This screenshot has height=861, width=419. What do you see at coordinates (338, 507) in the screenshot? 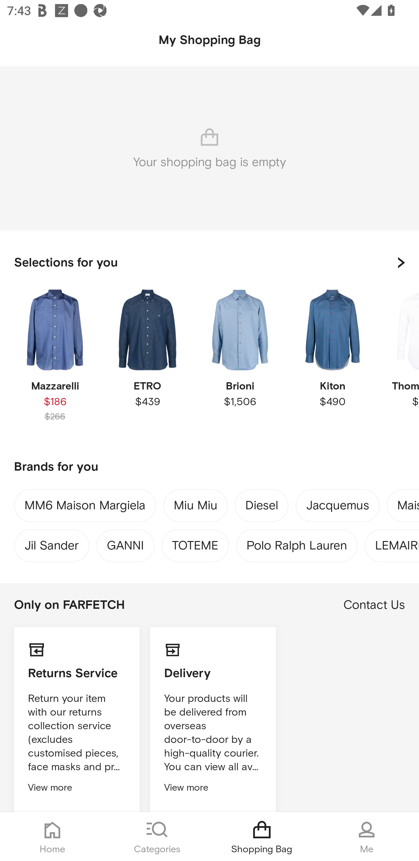
I see `Jacquemus` at bounding box center [338, 507].